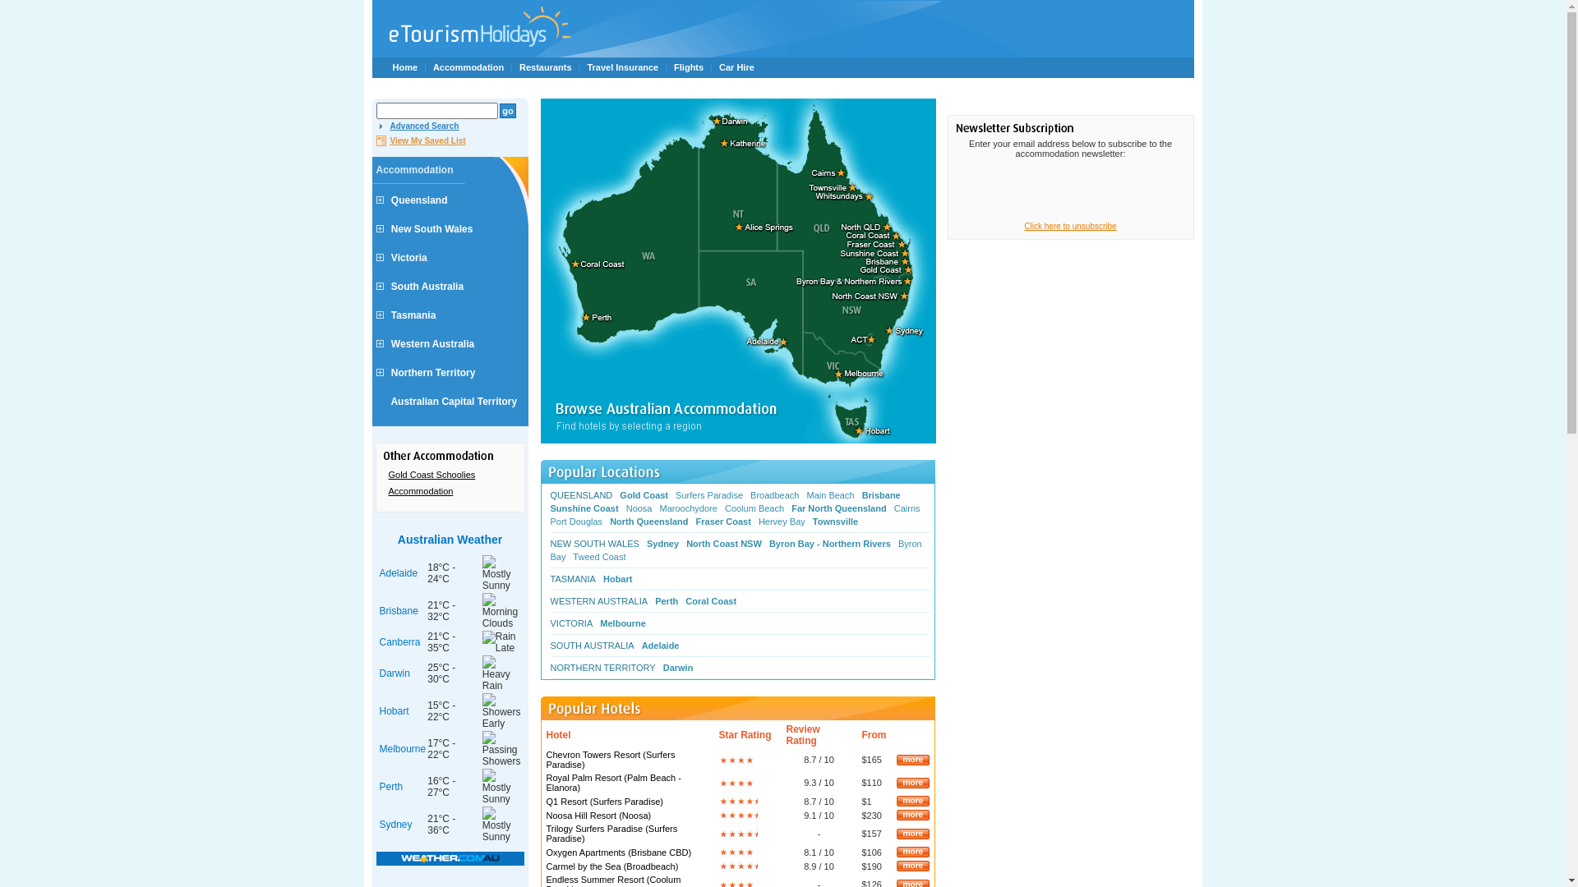 The height and width of the screenshot is (887, 1578). Describe the element at coordinates (611, 834) in the screenshot. I see `Trilogy Surfers Paradise (Surfers Paradise)` at that location.